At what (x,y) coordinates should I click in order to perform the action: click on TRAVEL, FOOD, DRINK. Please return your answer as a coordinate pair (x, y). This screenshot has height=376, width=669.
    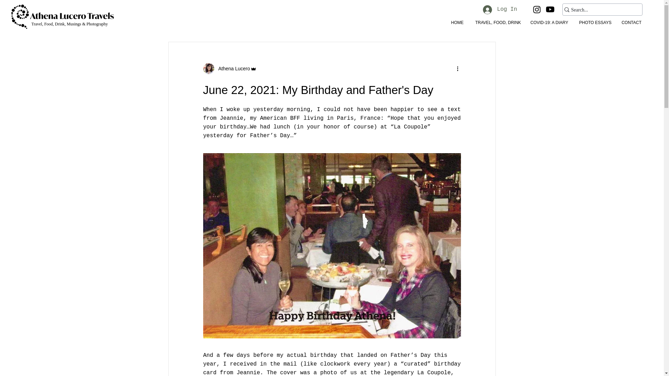
    Looking at the image, I should click on (497, 23).